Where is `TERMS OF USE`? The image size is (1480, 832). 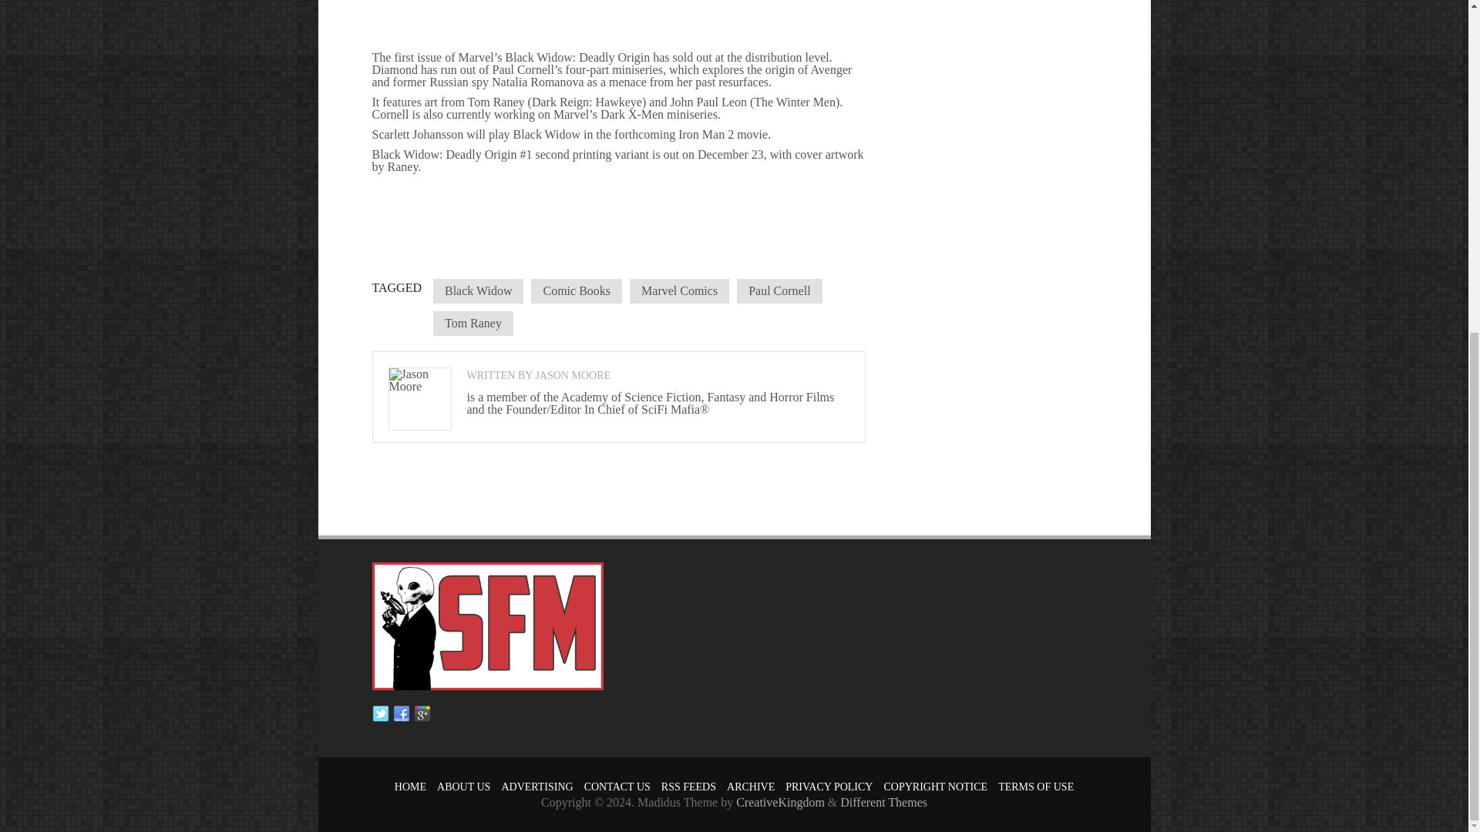 TERMS OF USE is located at coordinates (1036, 787).